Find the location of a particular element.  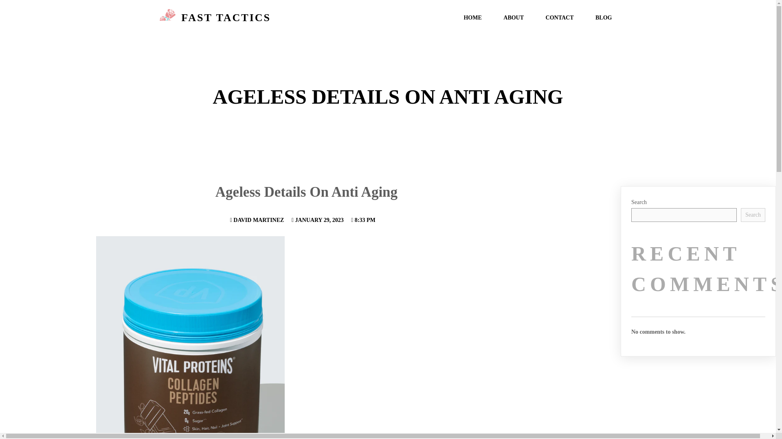

8:33 PM is located at coordinates (363, 219).